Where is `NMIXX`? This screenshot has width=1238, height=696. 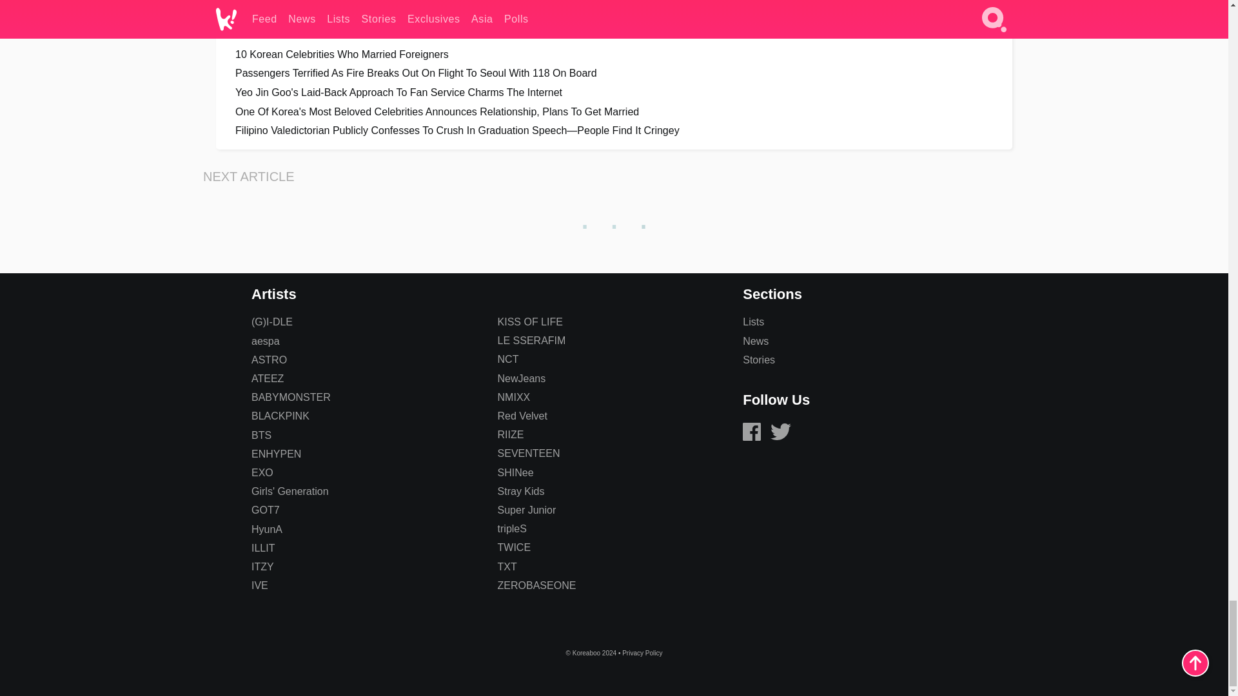
NMIXX is located at coordinates (514, 397).